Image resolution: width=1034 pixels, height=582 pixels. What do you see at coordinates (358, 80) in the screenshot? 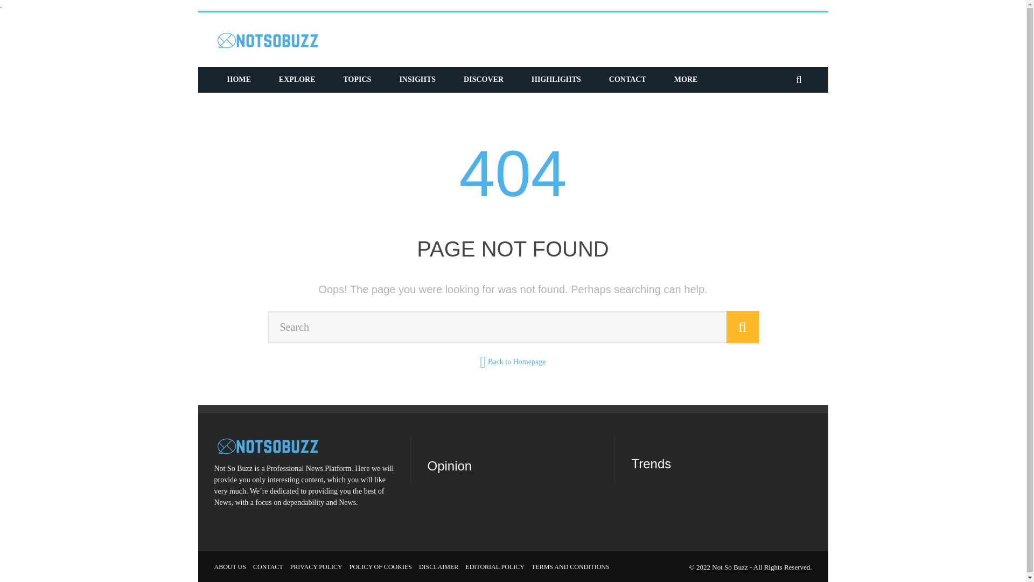
I see `TOPICS` at bounding box center [358, 80].